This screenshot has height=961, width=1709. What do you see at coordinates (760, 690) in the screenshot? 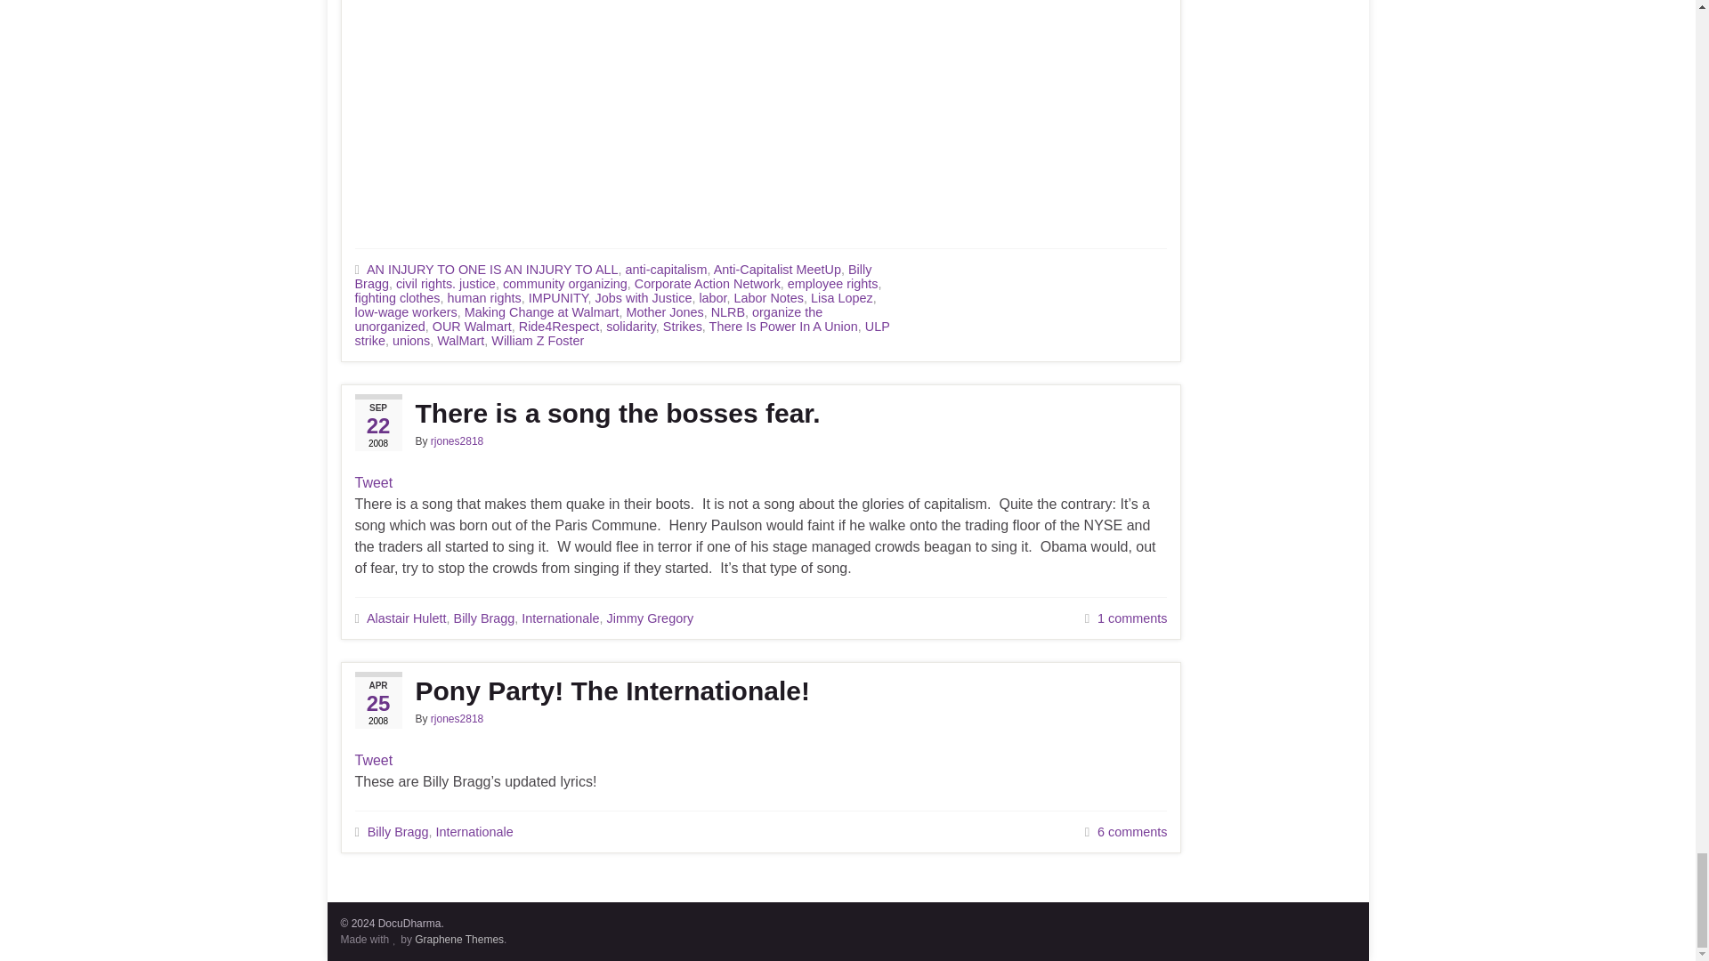
I see `Permalink to Pony Party!  The Internationale!` at bounding box center [760, 690].